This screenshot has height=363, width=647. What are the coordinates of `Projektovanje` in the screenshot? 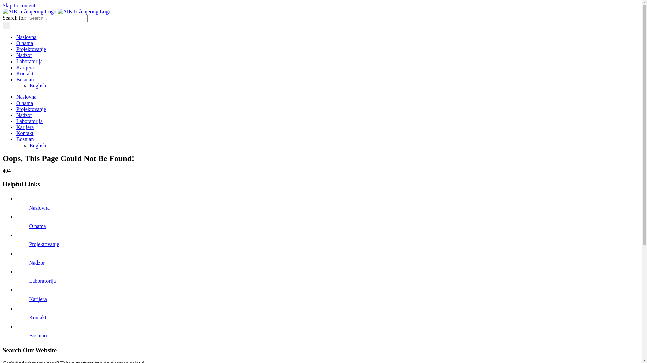 It's located at (31, 109).